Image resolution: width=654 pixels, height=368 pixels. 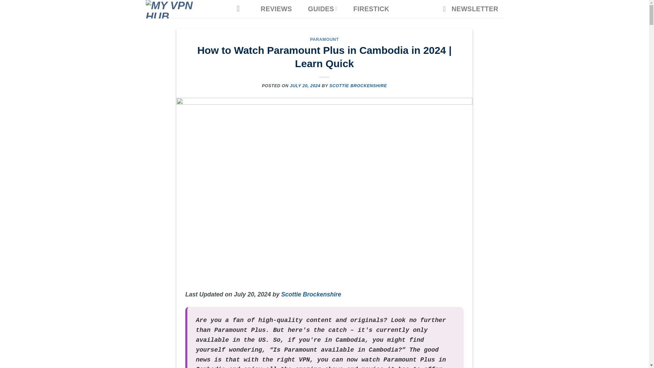 I want to click on PARAMOUNT, so click(x=324, y=40).